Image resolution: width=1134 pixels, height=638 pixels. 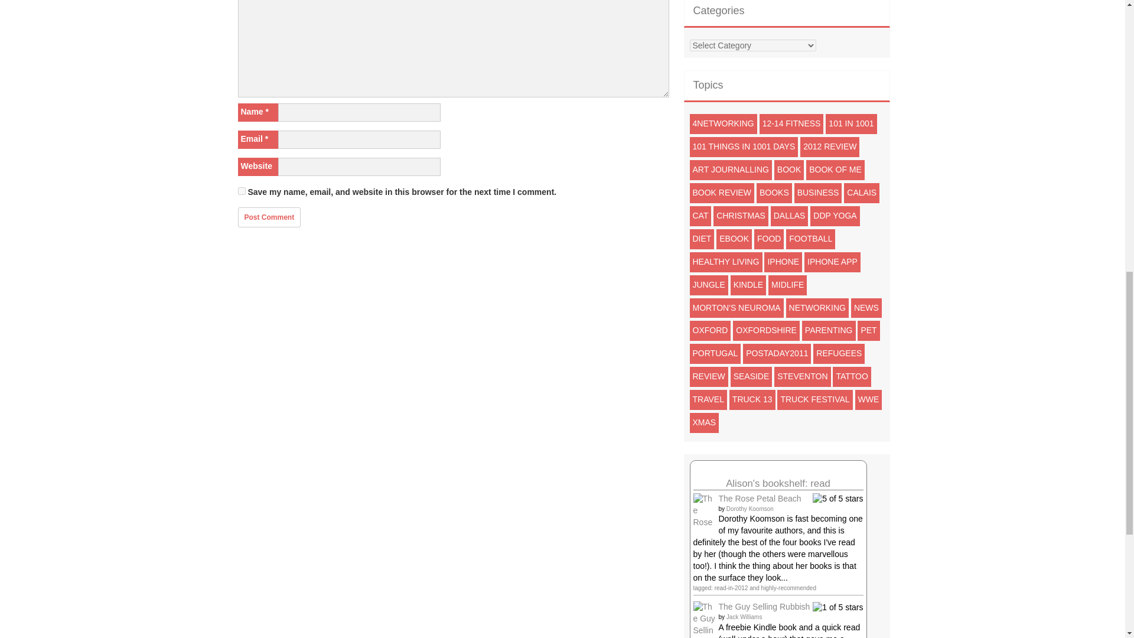 What do you see at coordinates (241, 191) in the screenshot?
I see `yes` at bounding box center [241, 191].